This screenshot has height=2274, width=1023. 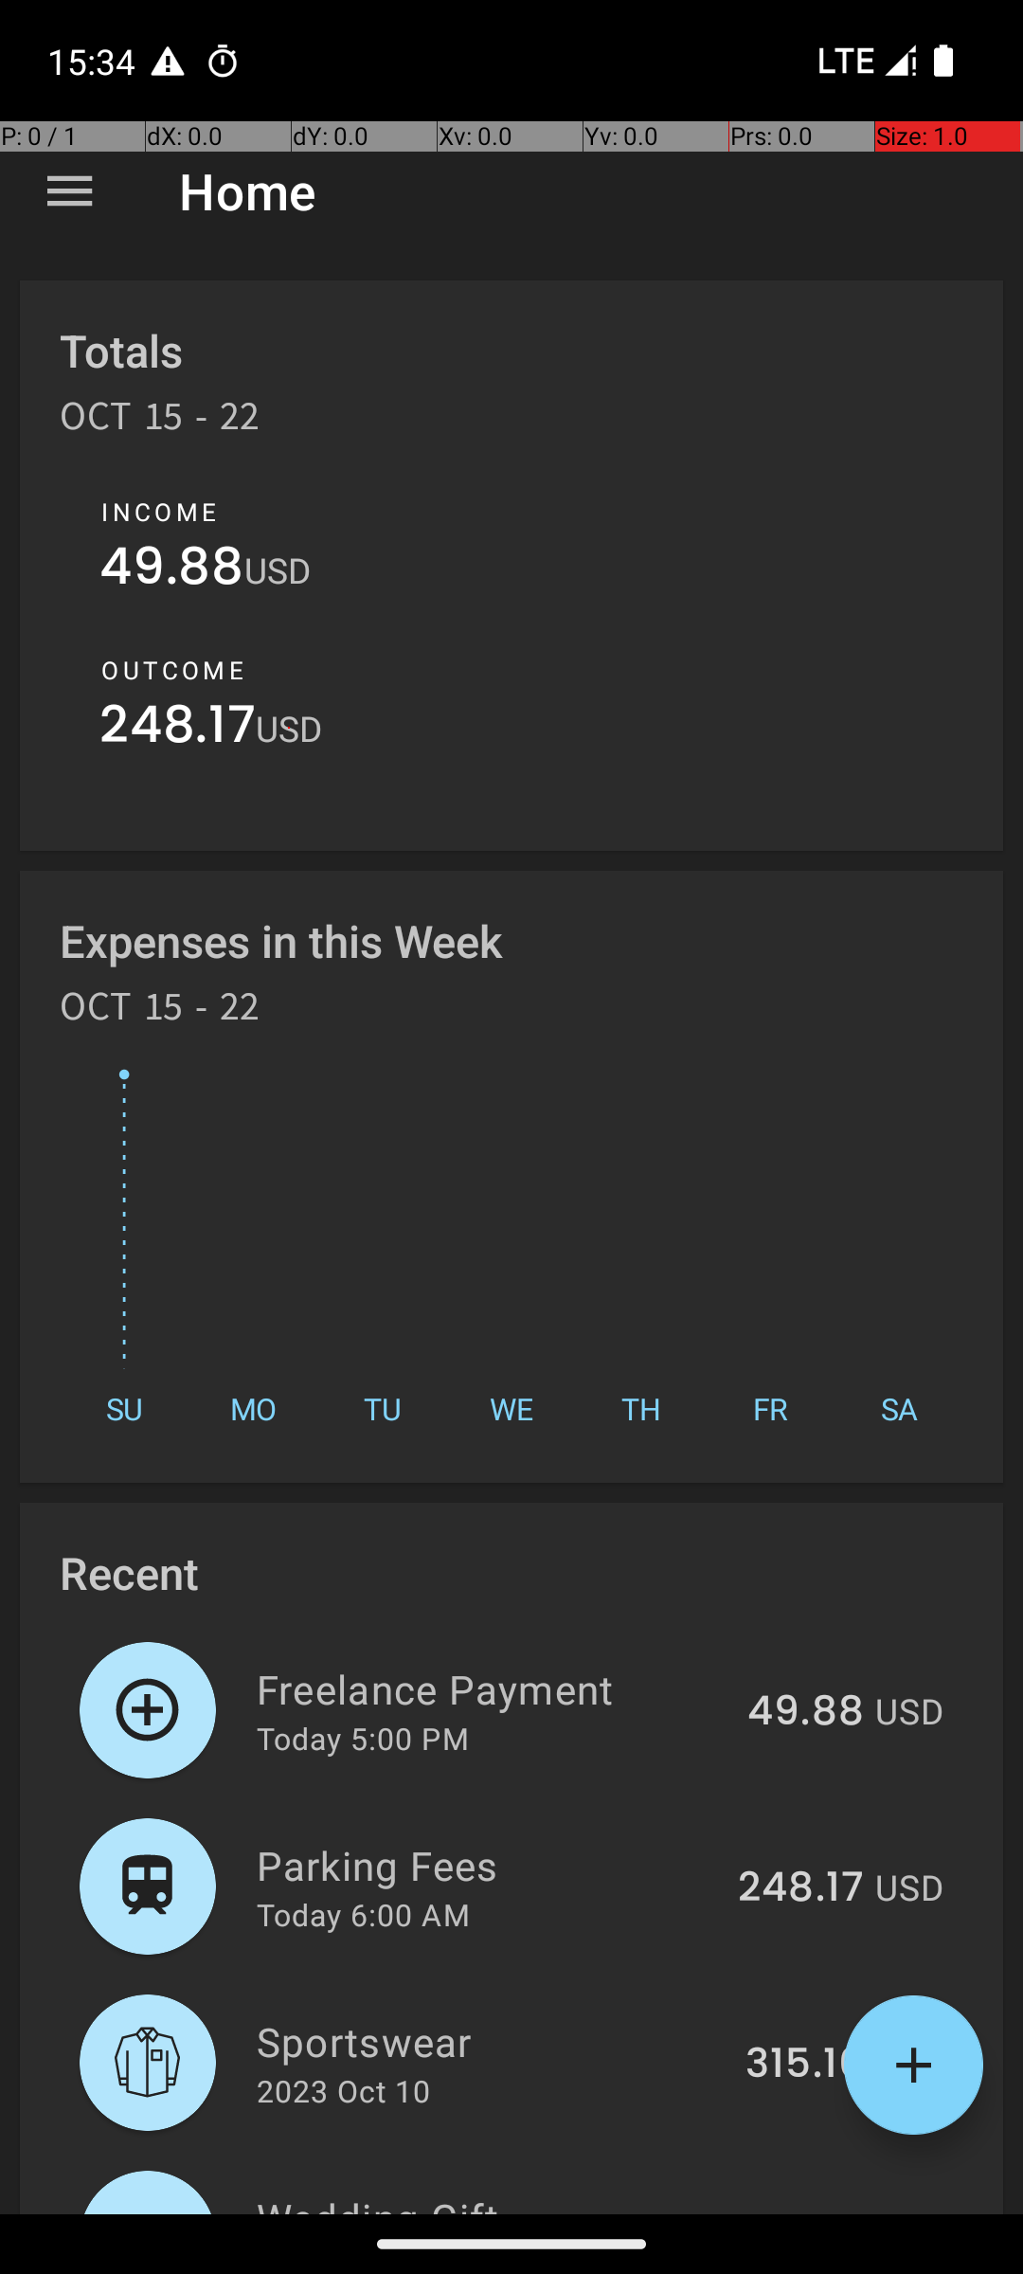 What do you see at coordinates (479, 2202) in the screenshot?
I see `Wedding Gift` at bounding box center [479, 2202].